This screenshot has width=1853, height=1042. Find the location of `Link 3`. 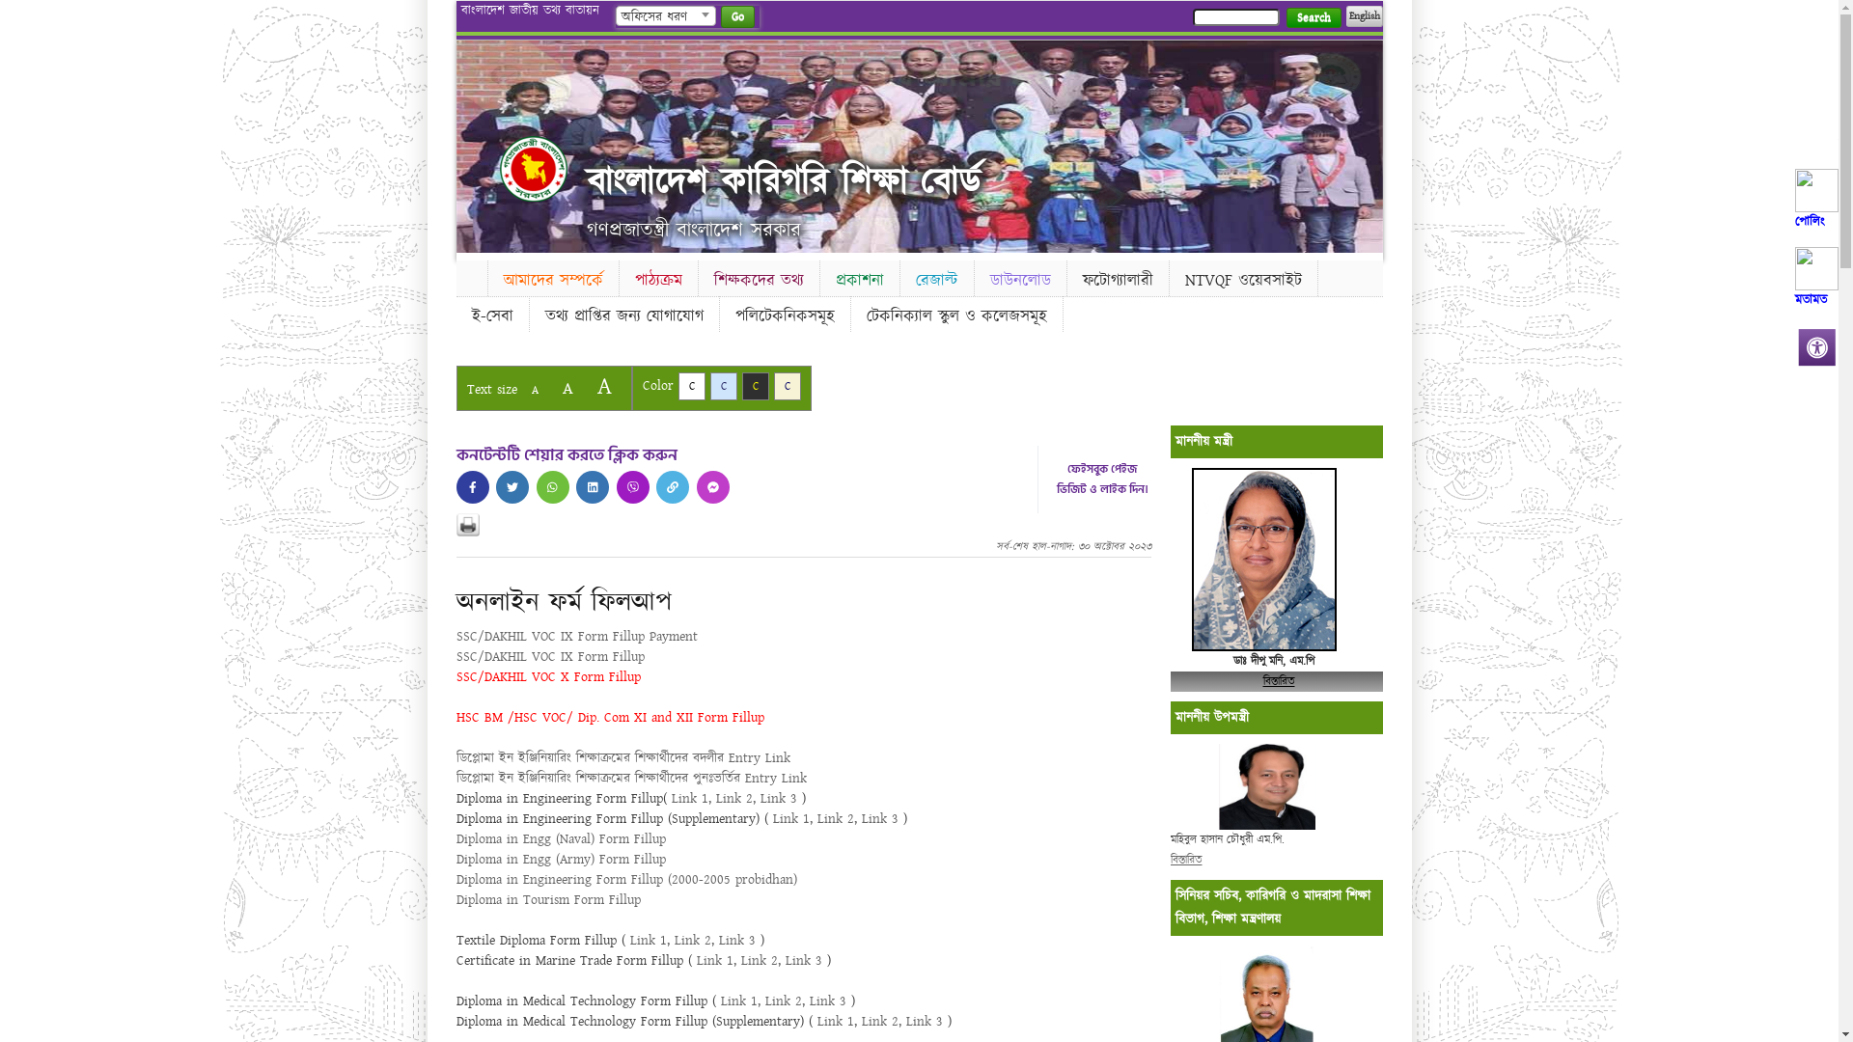

Link 3 is located at coordinates (827, 1001).